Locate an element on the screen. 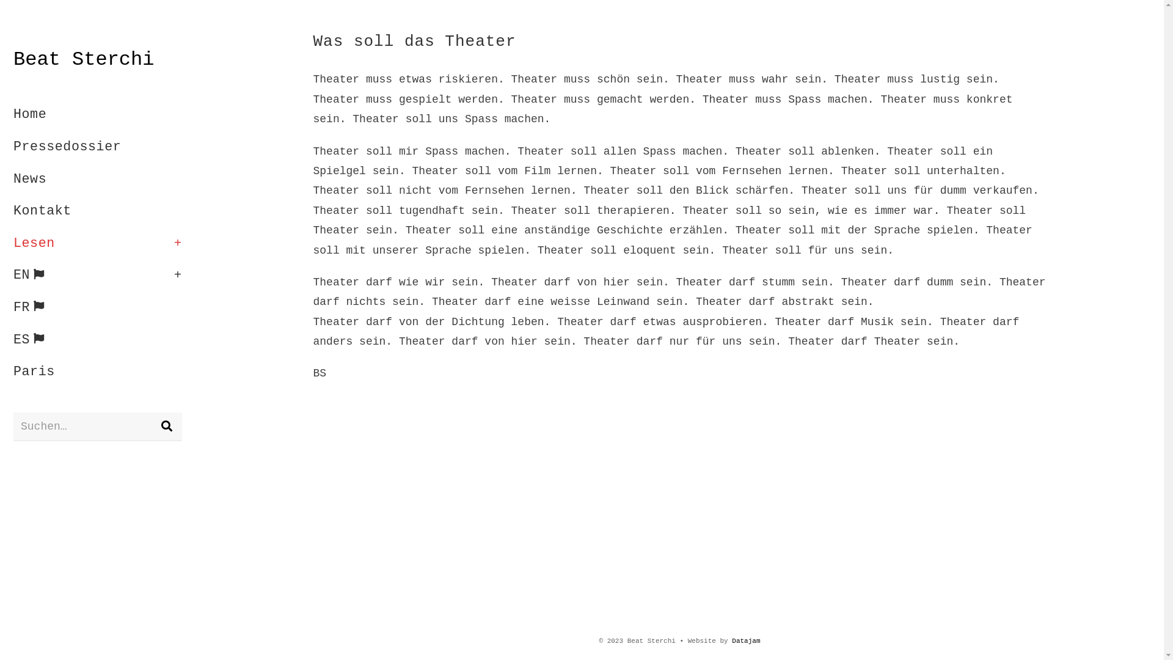 The height and width of the screenshot is (660, 1173). Paris is located at coordinates (98, 372).